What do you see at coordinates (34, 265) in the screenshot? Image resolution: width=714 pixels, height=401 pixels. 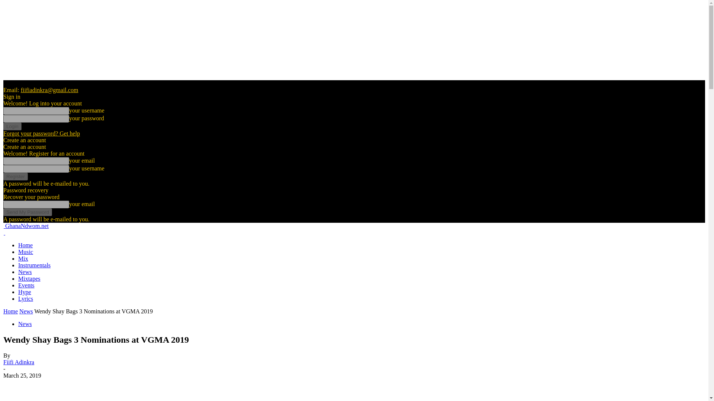 I see `Instrumentals` at bounding box center [34, 265].